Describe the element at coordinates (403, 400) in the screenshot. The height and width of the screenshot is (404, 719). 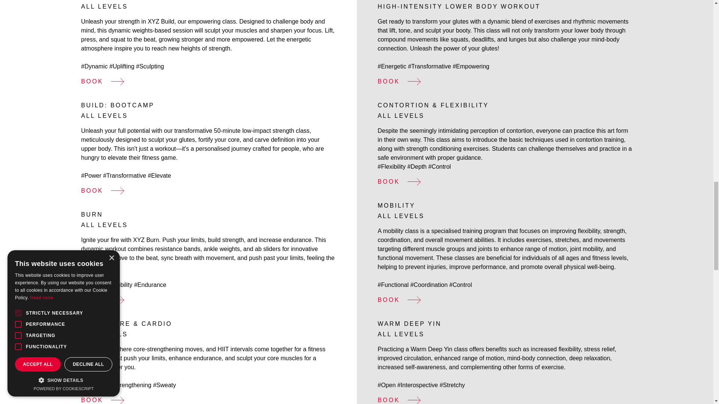
I see `BOOK` at that location.